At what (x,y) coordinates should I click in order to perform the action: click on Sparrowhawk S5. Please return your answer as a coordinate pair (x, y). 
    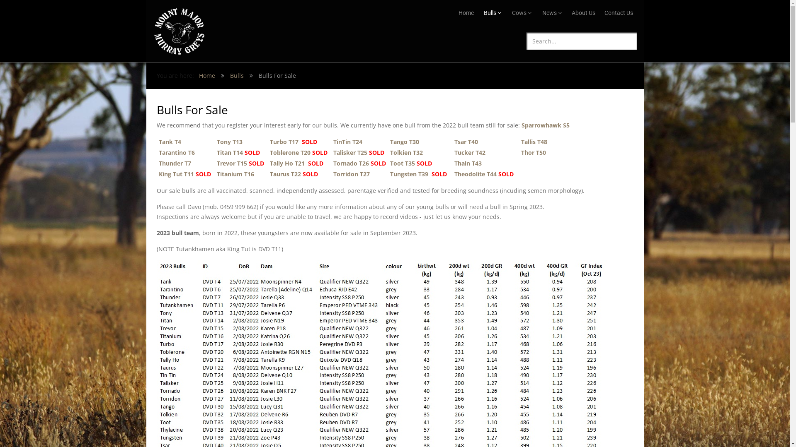
    Looking at the image, I should click on (546, 125).